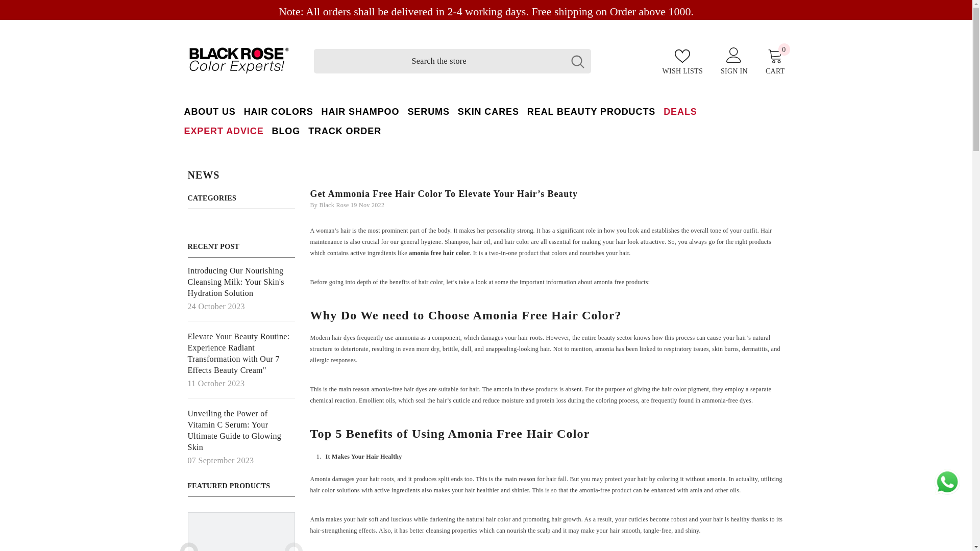 This screenshot has width=980, height=551. Describe the element at coordinates (344, 131) in the screenshot. I see `TRACK ORDER` at that location.